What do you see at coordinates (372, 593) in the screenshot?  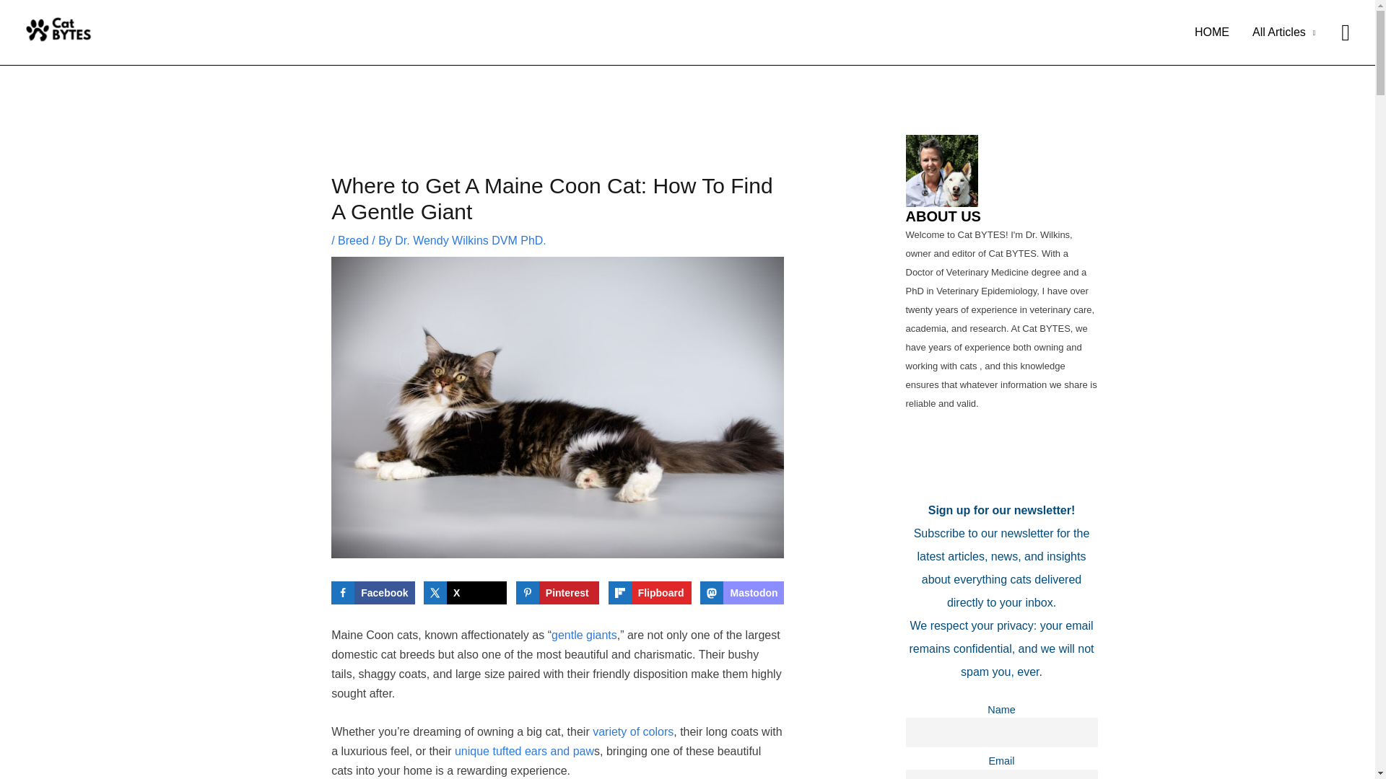 I see `Facebook` at bounding box center [372, 593].